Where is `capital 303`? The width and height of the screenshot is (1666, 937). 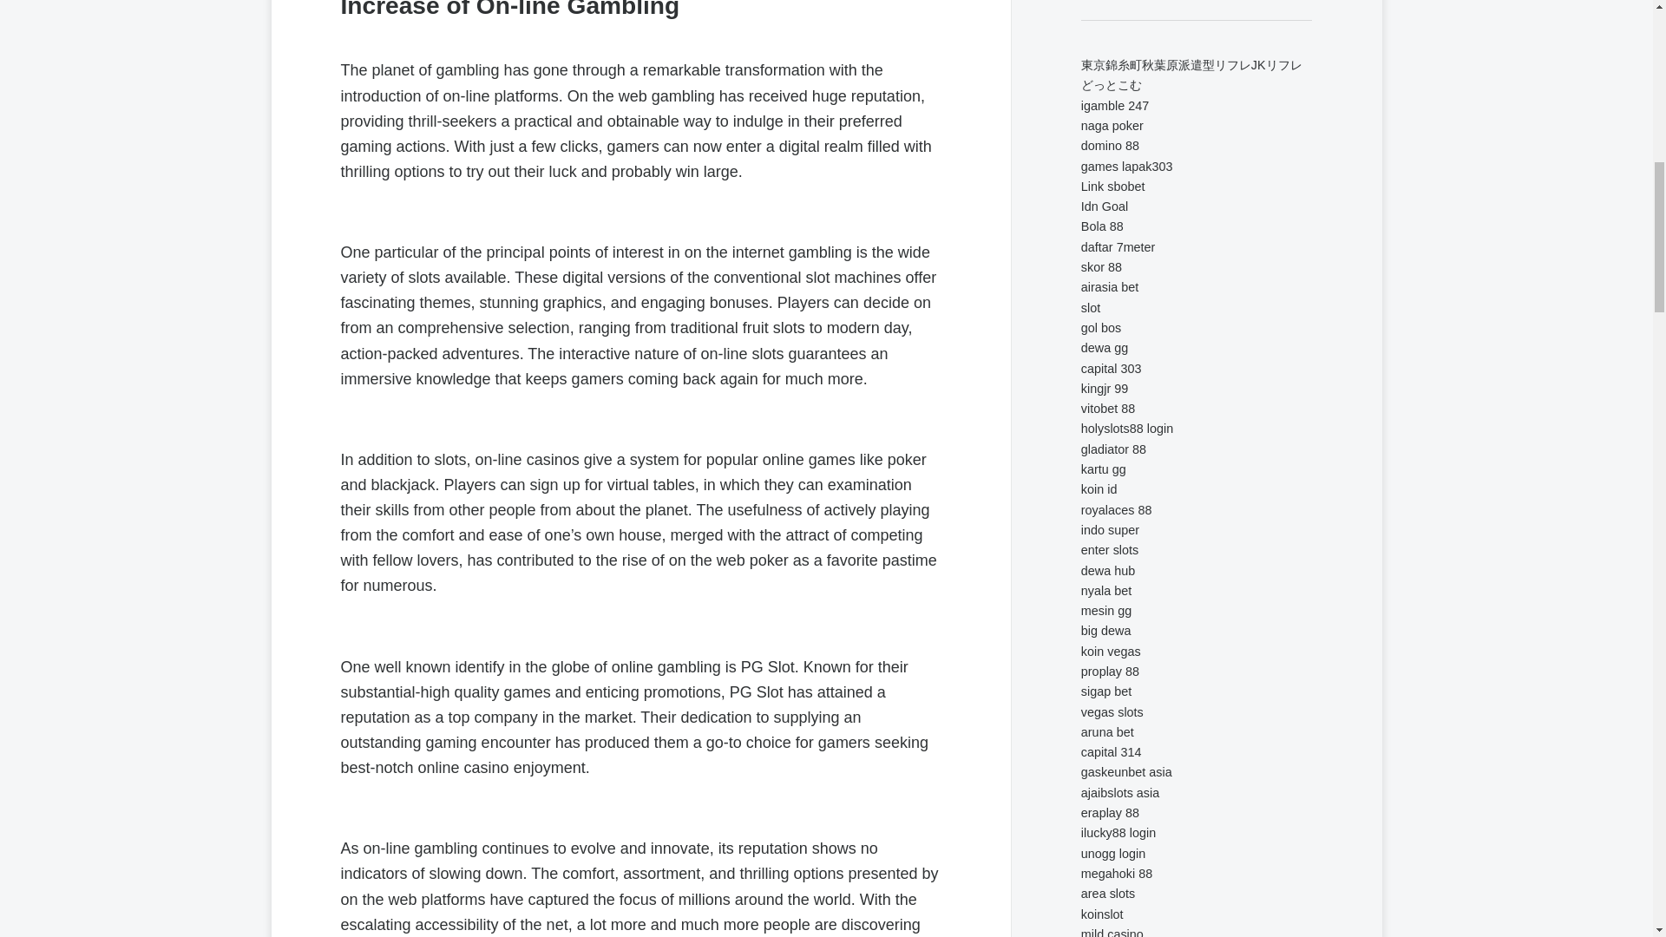 capital 303 is located at coordinates (1111, 368).